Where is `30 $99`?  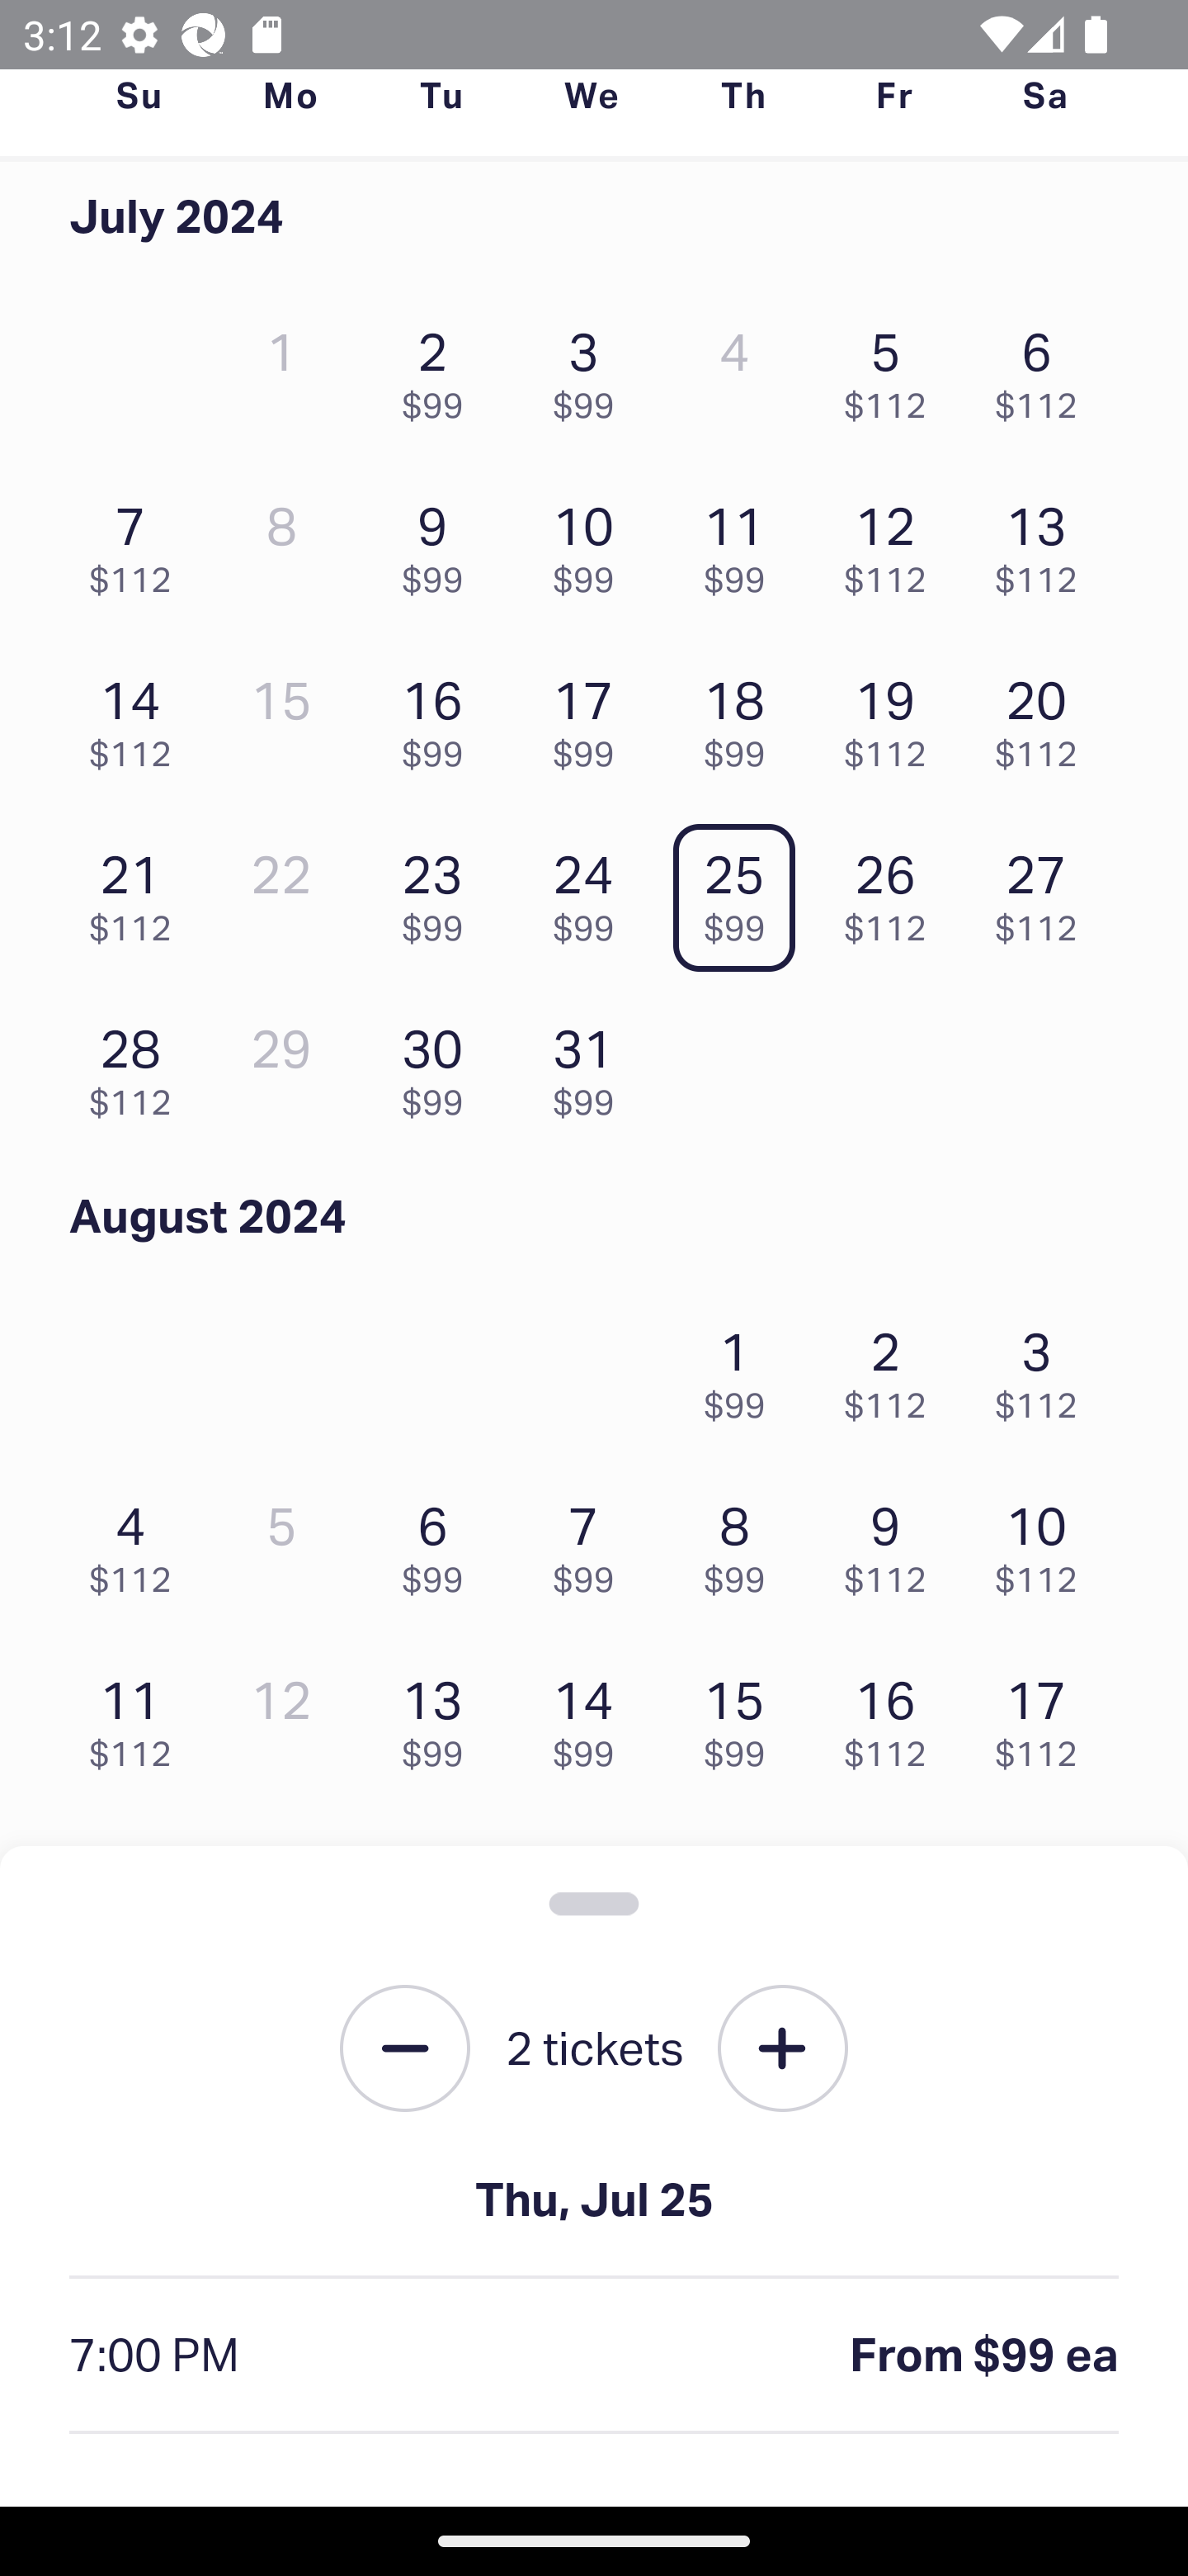
30 $99 is located at coordinates (441, 1065).